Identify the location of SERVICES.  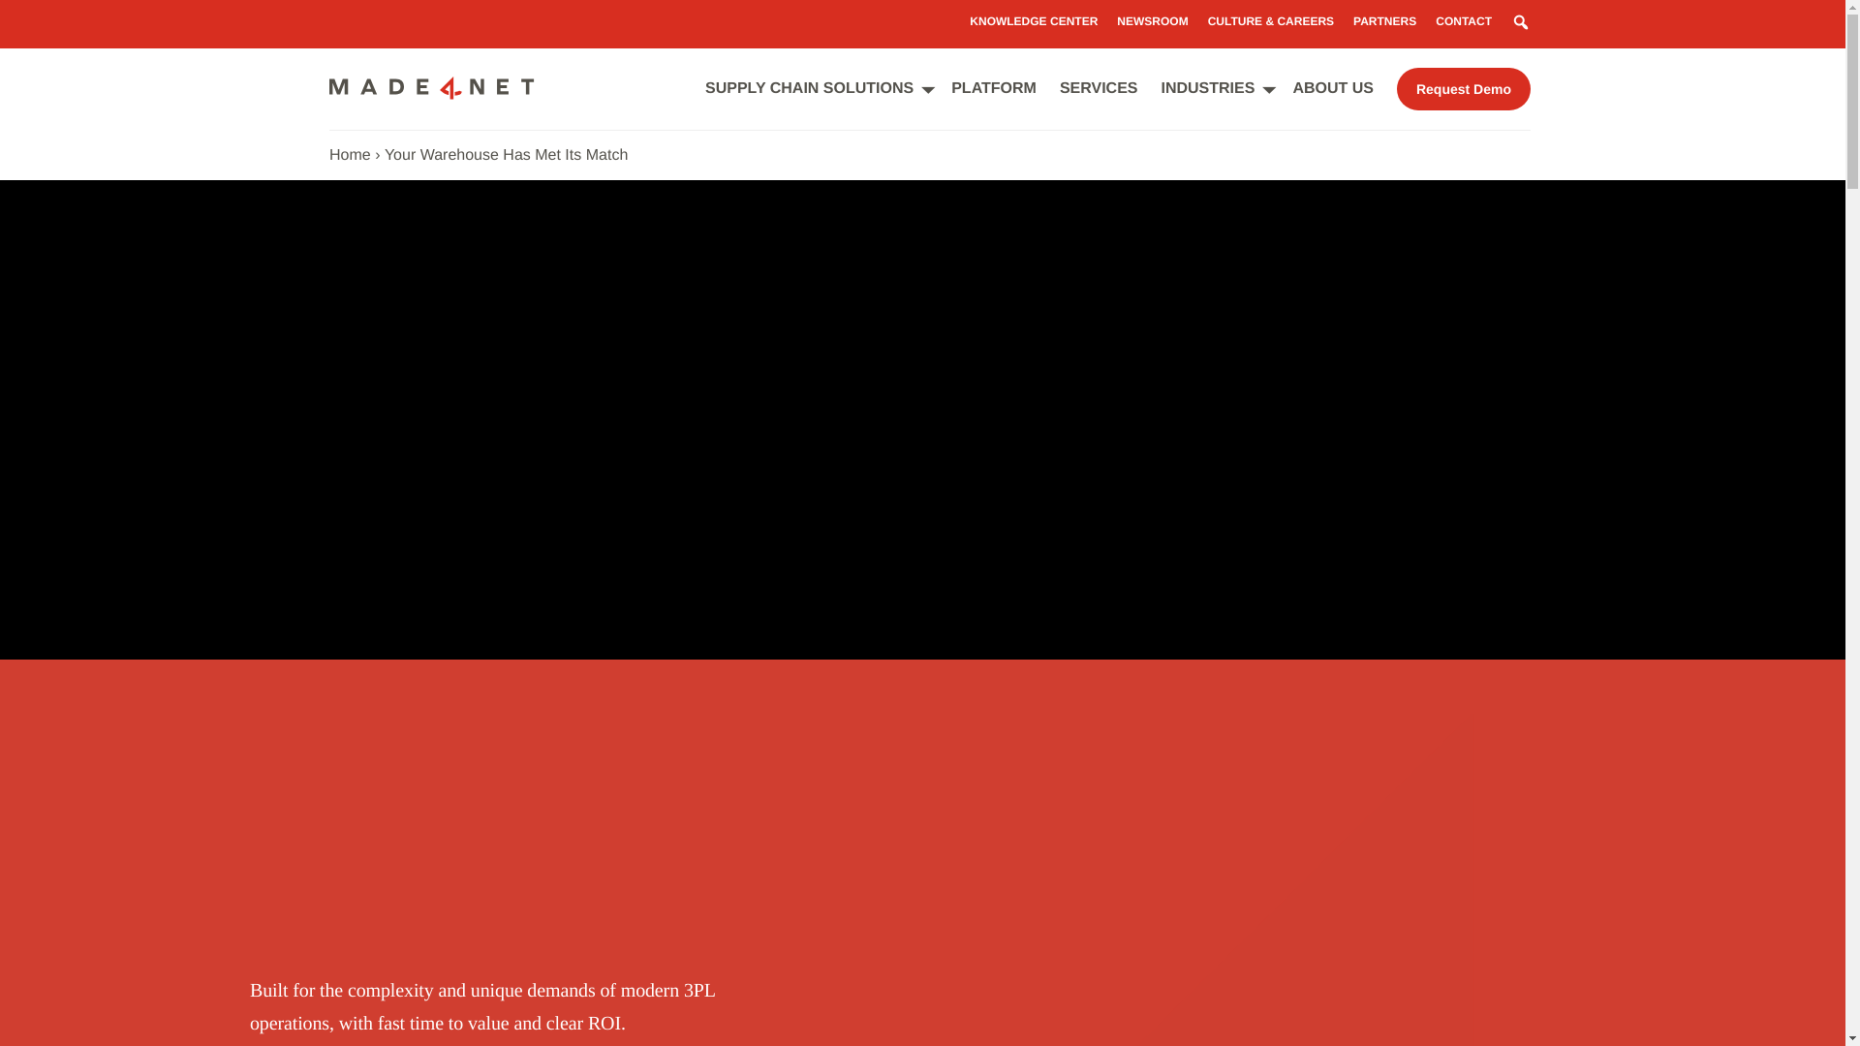
(1099, 89).